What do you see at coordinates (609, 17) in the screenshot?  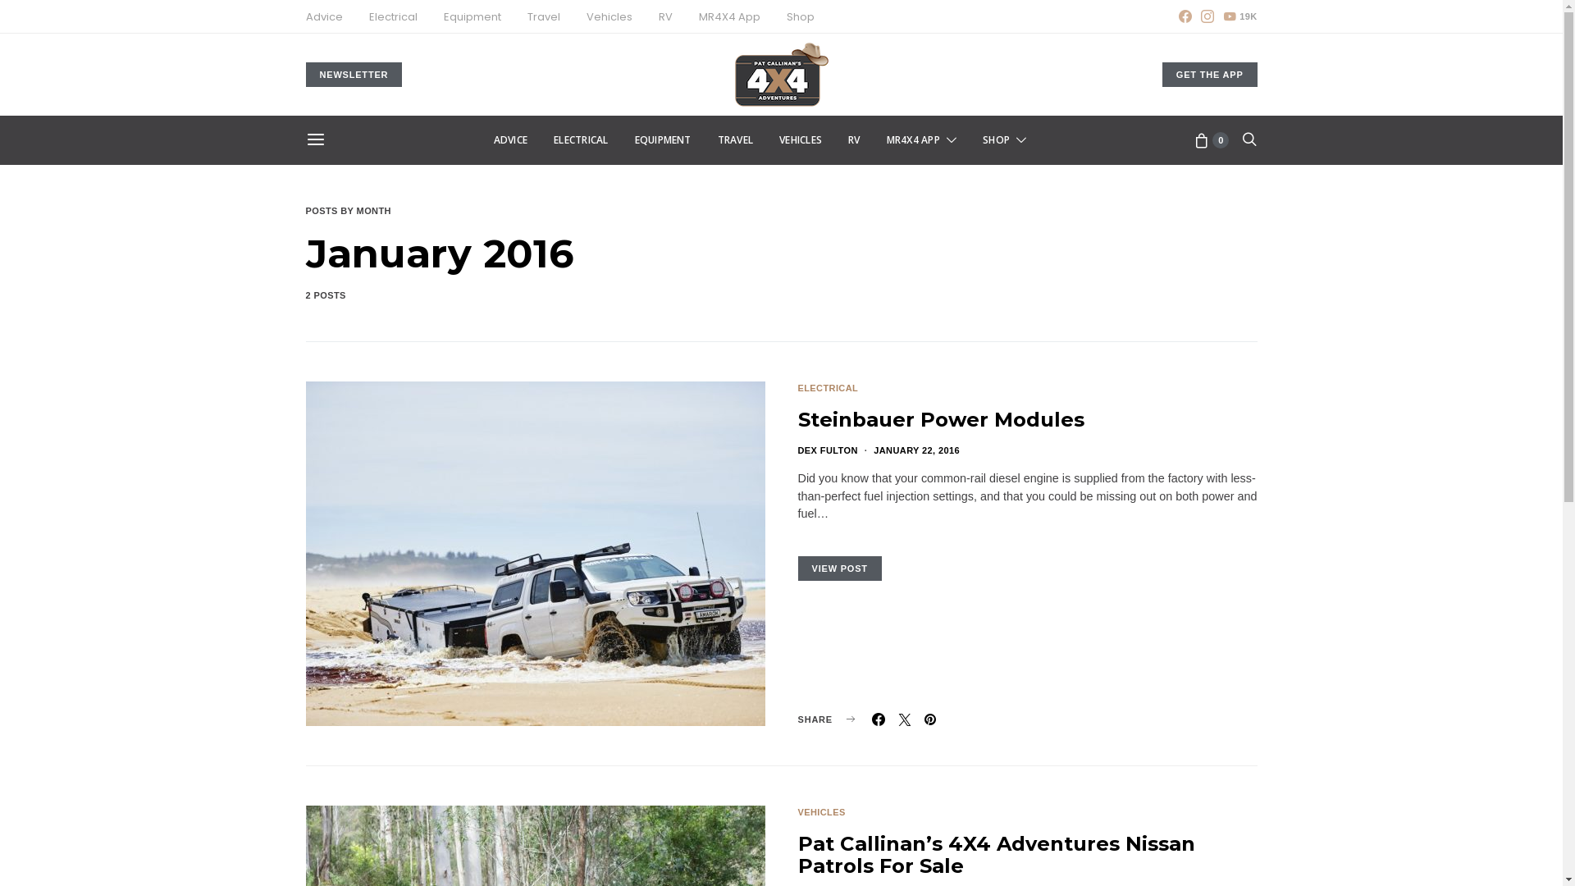 I see `Vehicles` at bounding box center [609, 17].